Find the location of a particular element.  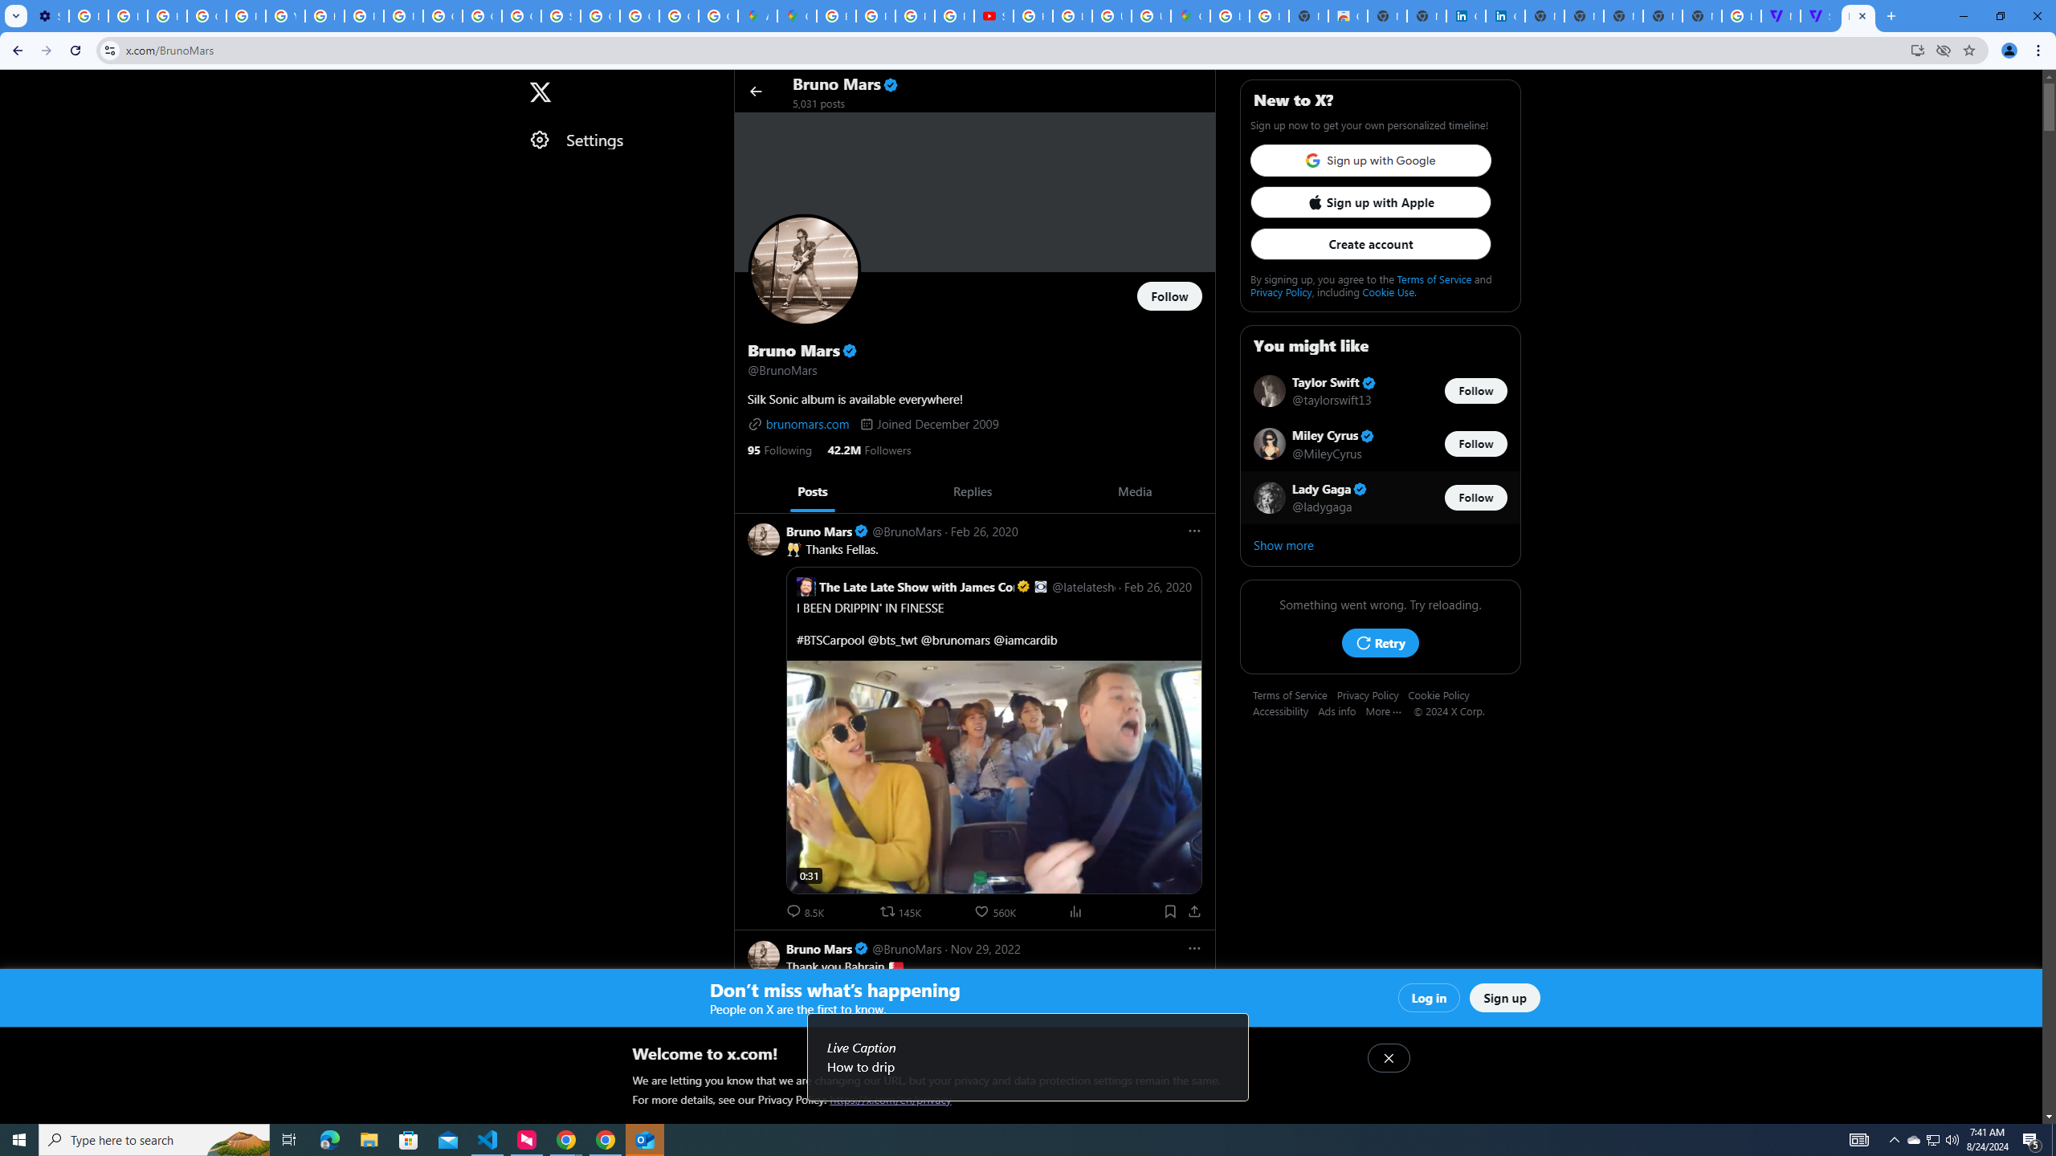

@taylorswift13 is located at coordinates (1332, 400).